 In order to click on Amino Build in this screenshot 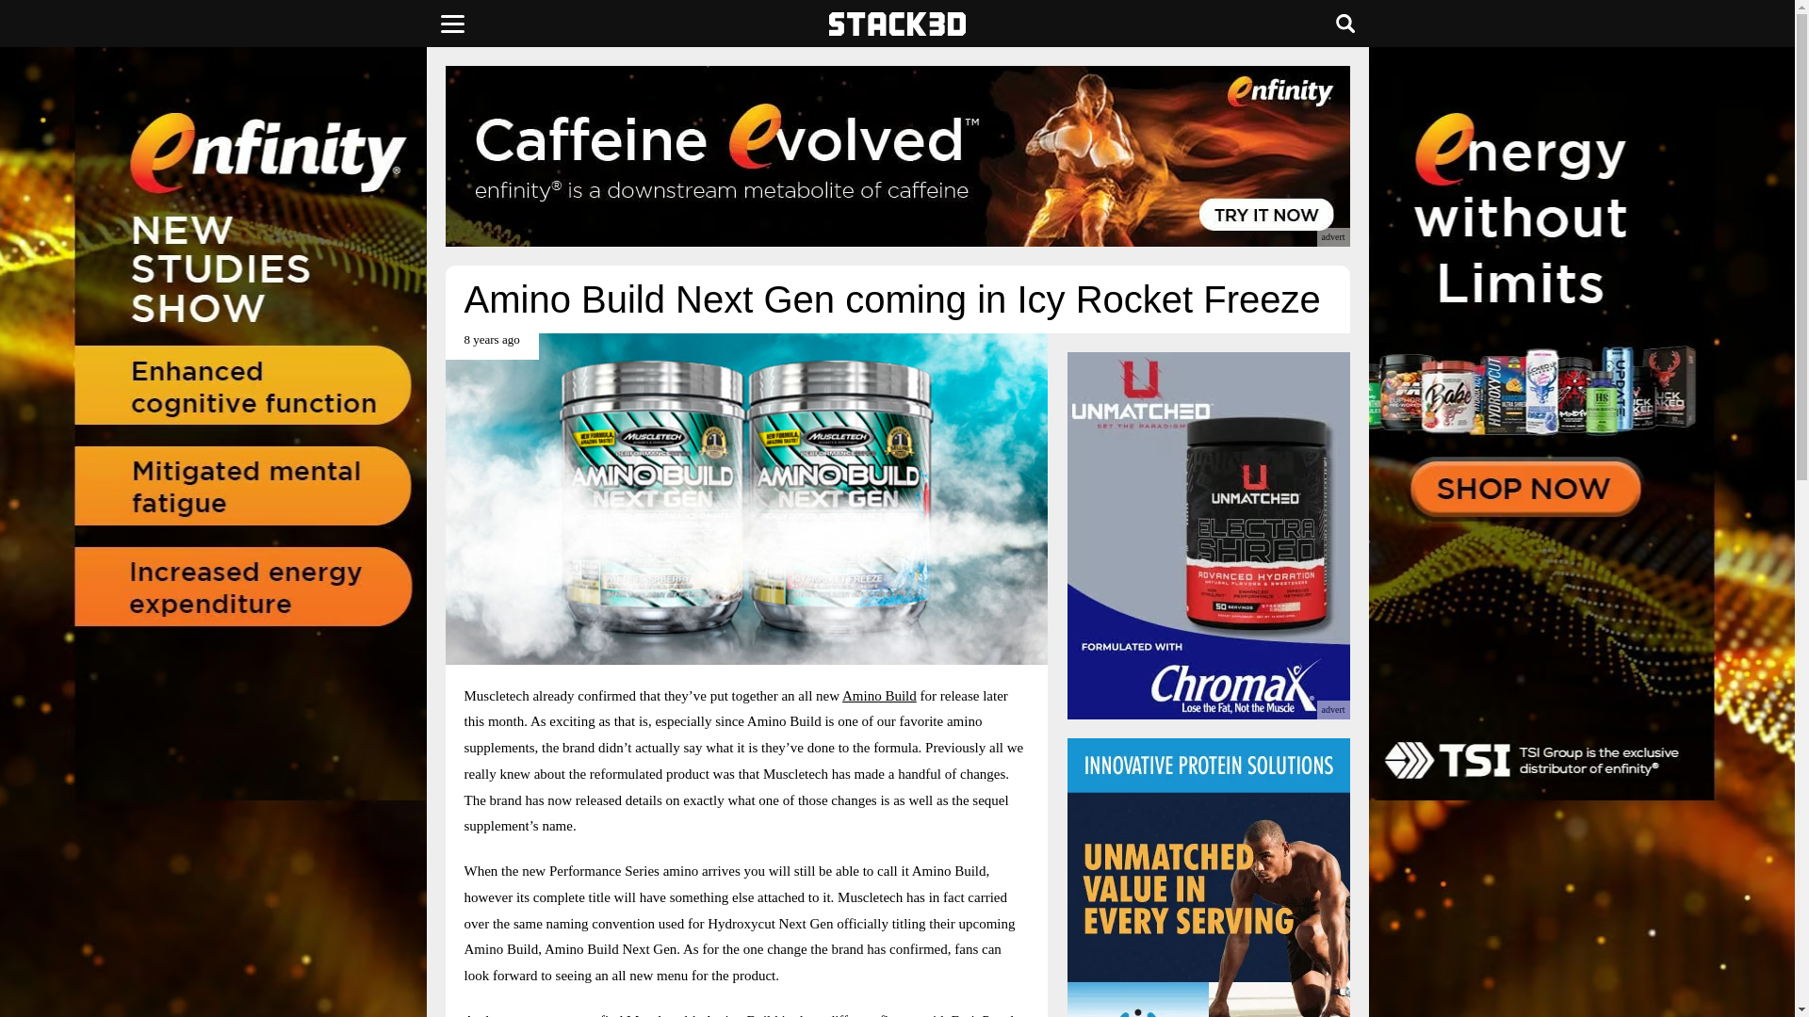, I will do `click(880, 696)`.